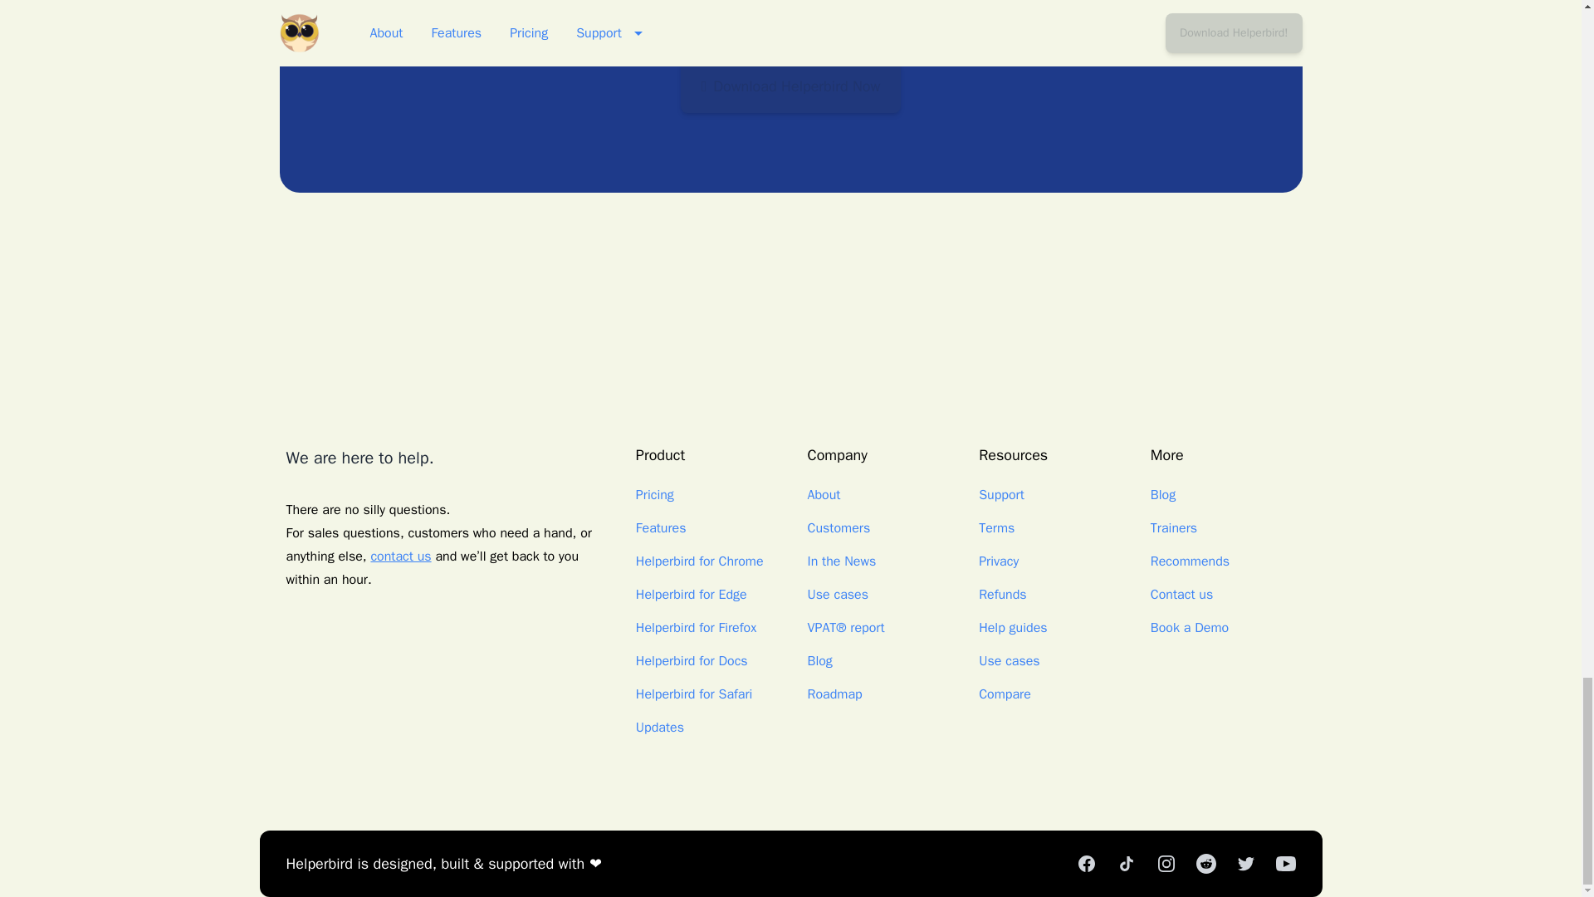  What do you see at coordinates (655, 495) in the screenshot?
I see `Pricing` at bounding box center [655, 495].